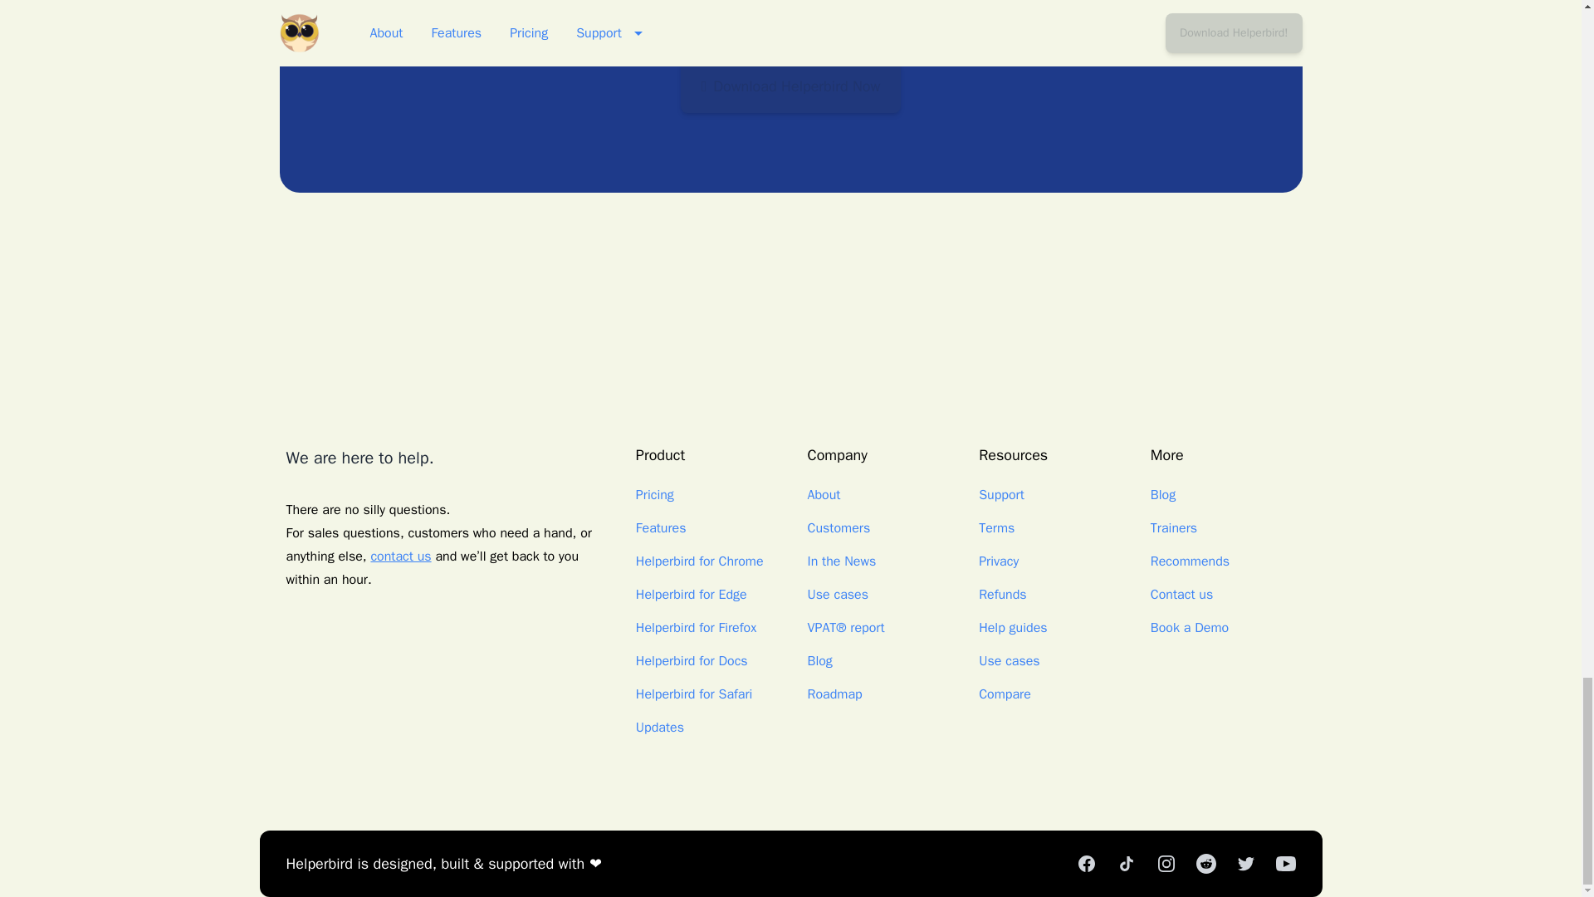  What do you see at coordinates (655, 495) in the screenshot?
I see `Pricing` at bounding box center [655, 495].